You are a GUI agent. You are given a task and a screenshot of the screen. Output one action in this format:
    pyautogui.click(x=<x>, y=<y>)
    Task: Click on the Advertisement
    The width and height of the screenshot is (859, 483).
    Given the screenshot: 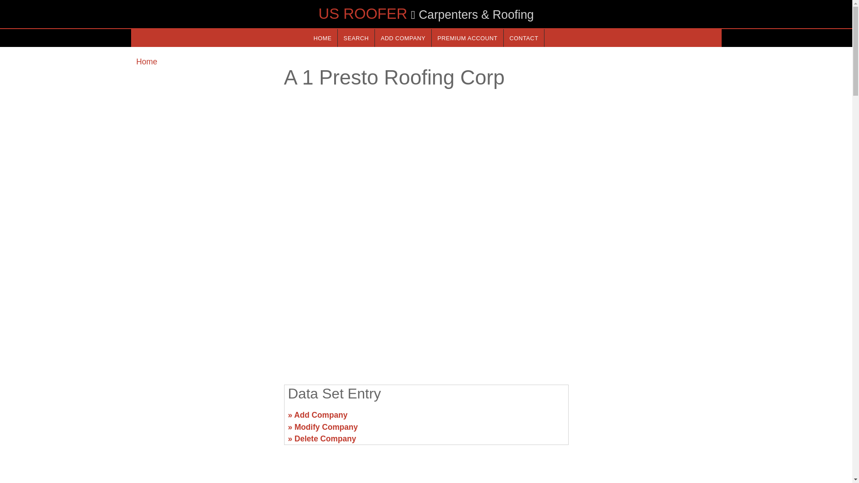 What is the action you would take?
    pyautogui.click(x=425, y=308)
    